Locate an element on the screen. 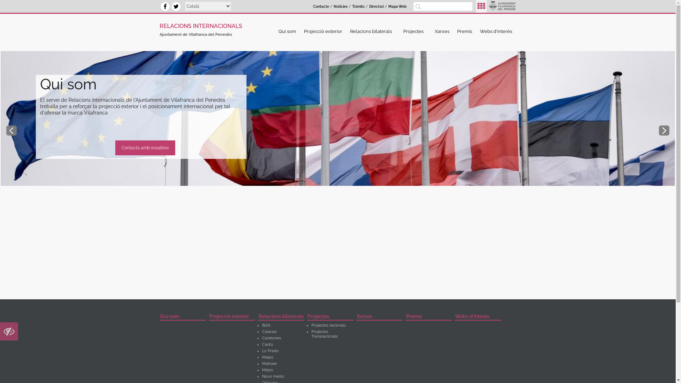  Novo mesto is located at coordinates (273, 377).